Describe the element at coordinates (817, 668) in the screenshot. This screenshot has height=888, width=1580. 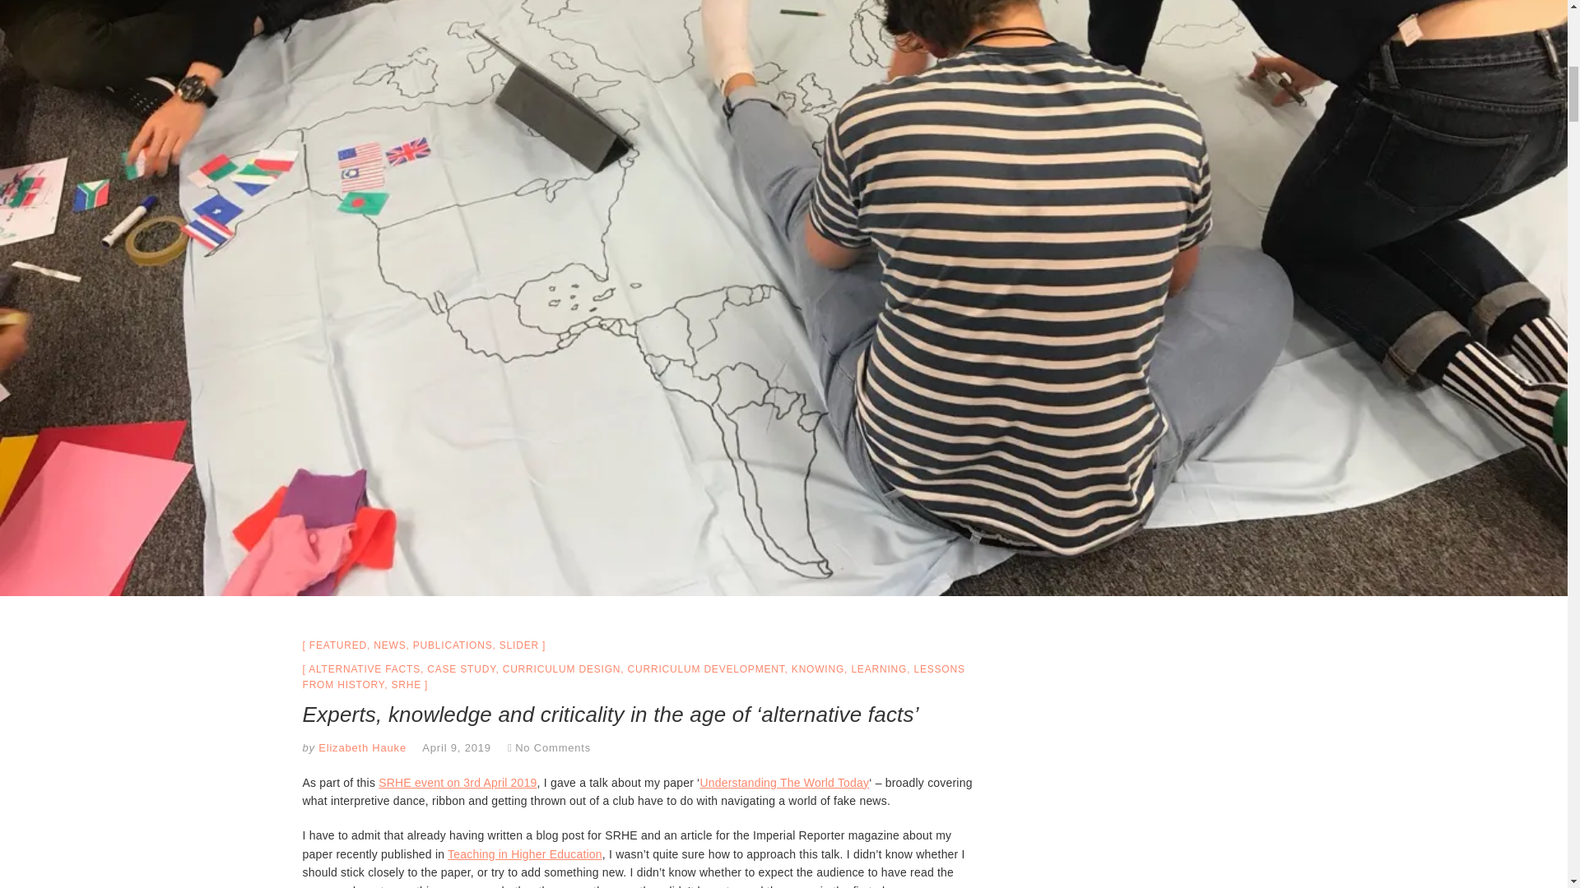
I see `KNOWING` at that location.